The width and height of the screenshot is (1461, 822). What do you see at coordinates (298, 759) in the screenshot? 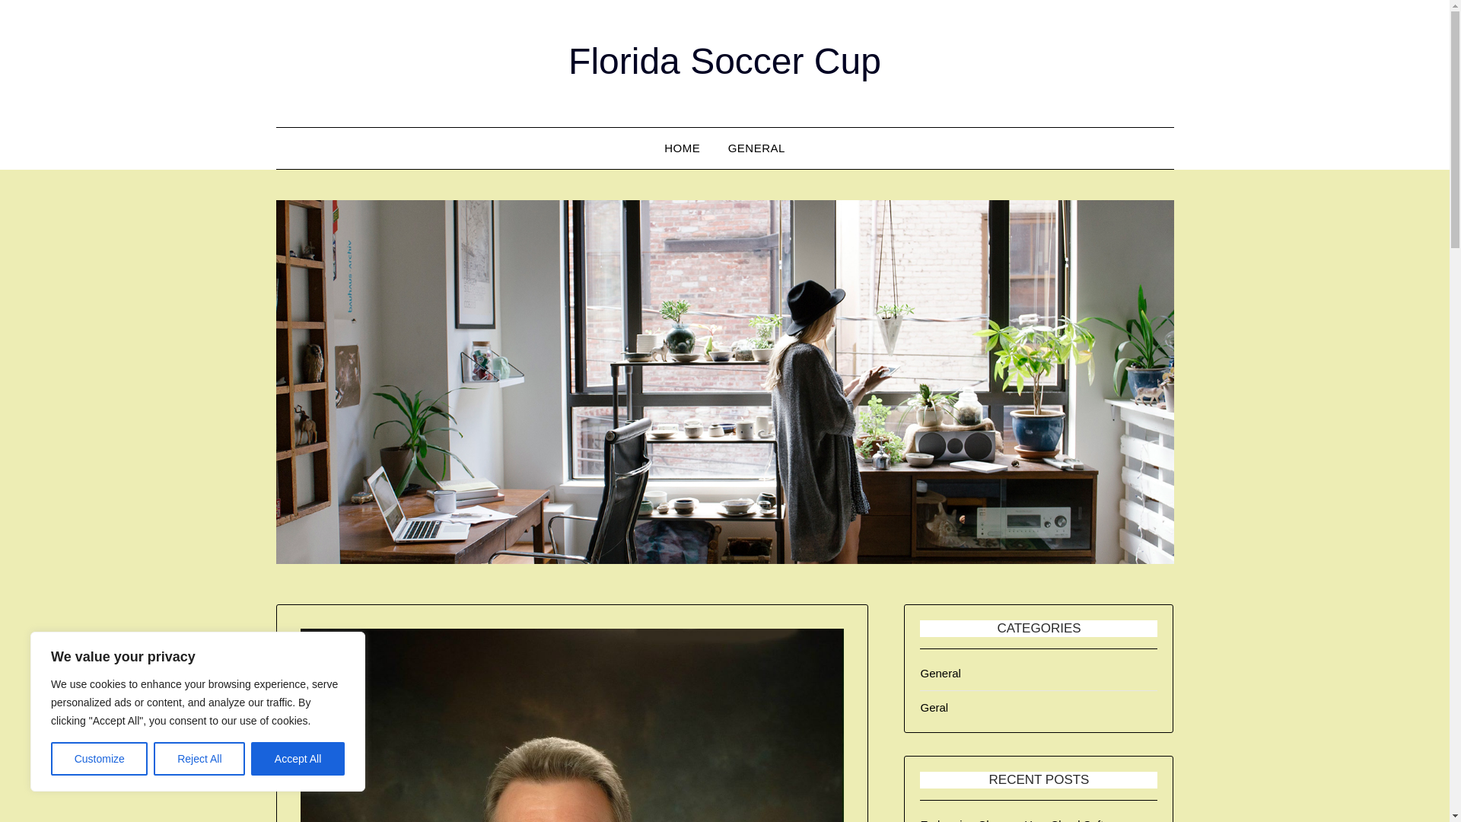
I see `Accept All` at bounding box center [298, 759].